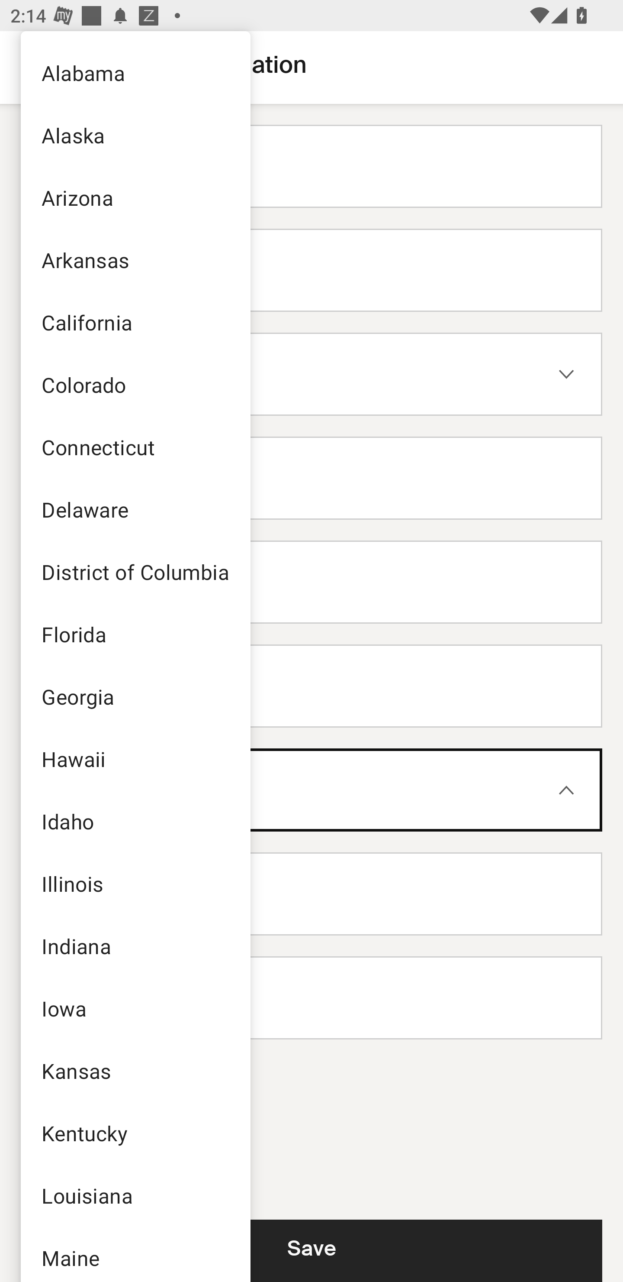 Image resolution: width=623 pixels, height=1282 pixels. What do you see at coordinates (135, 759) in the screenshot?
I see `Hawaii` at bounding box center [135, 759].